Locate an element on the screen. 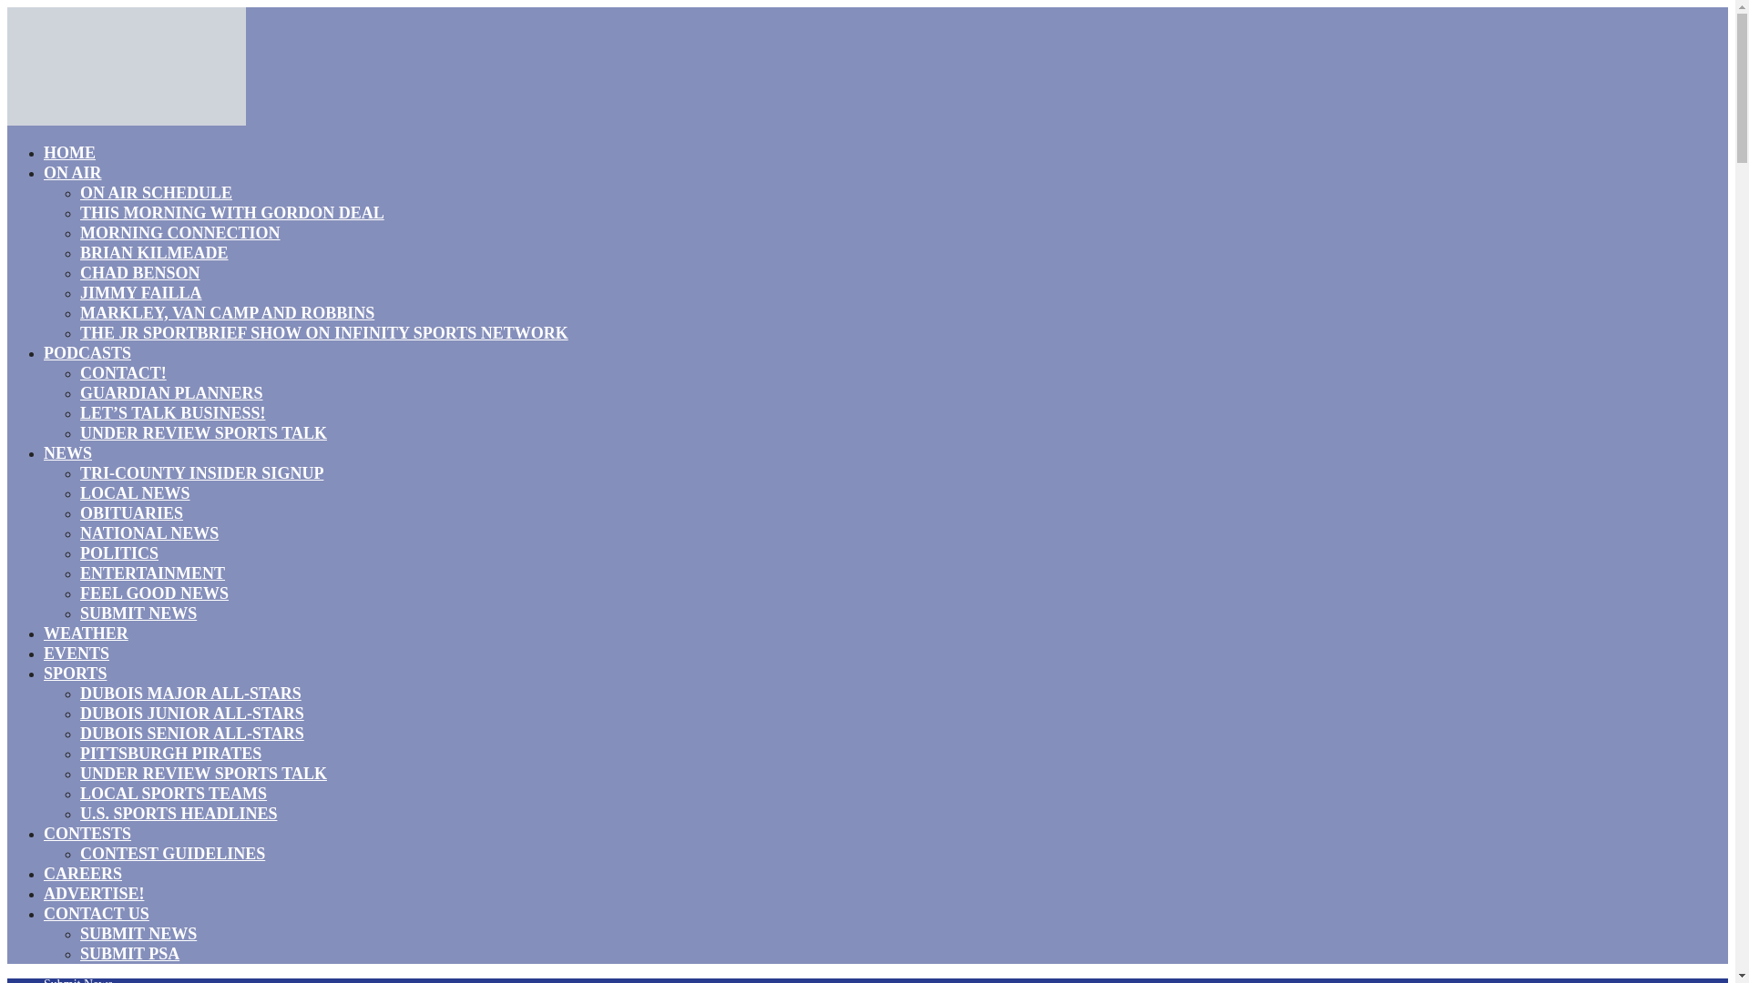 This screenshot has height=983, width=1749. WEATHER is located at coordinates (86, 633).